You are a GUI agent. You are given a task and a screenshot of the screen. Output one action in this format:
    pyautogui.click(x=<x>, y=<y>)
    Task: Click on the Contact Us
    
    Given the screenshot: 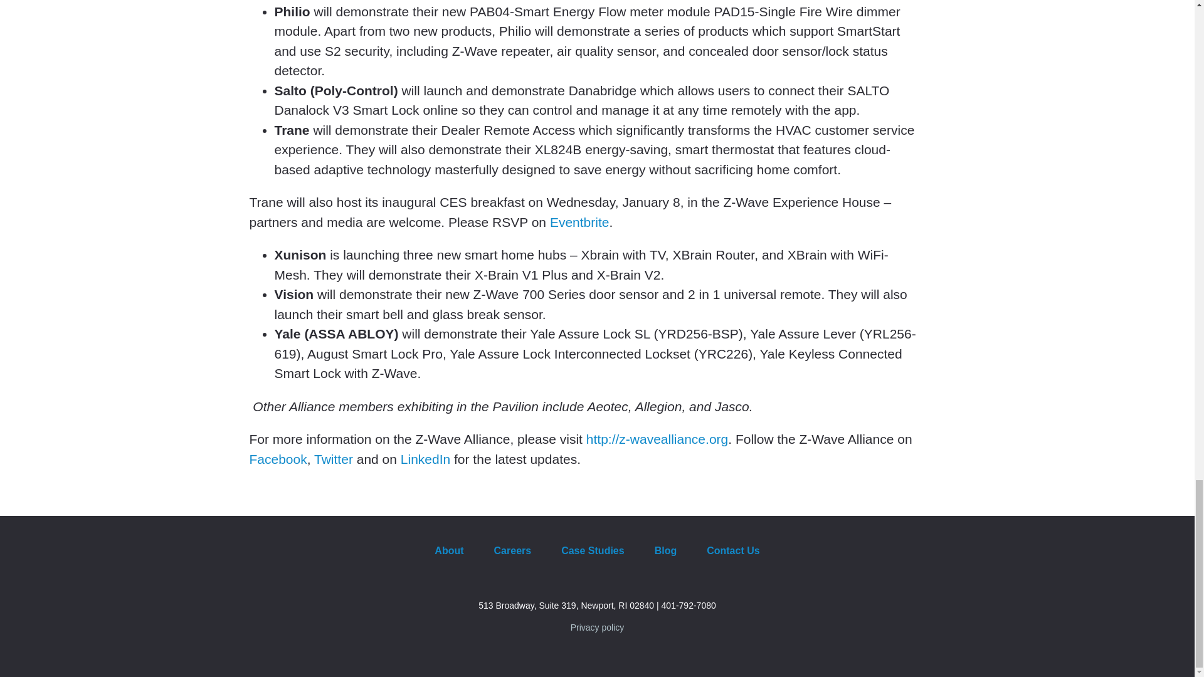 What is the action you would take?
    pyautogui.click(x=732, y=550)
    